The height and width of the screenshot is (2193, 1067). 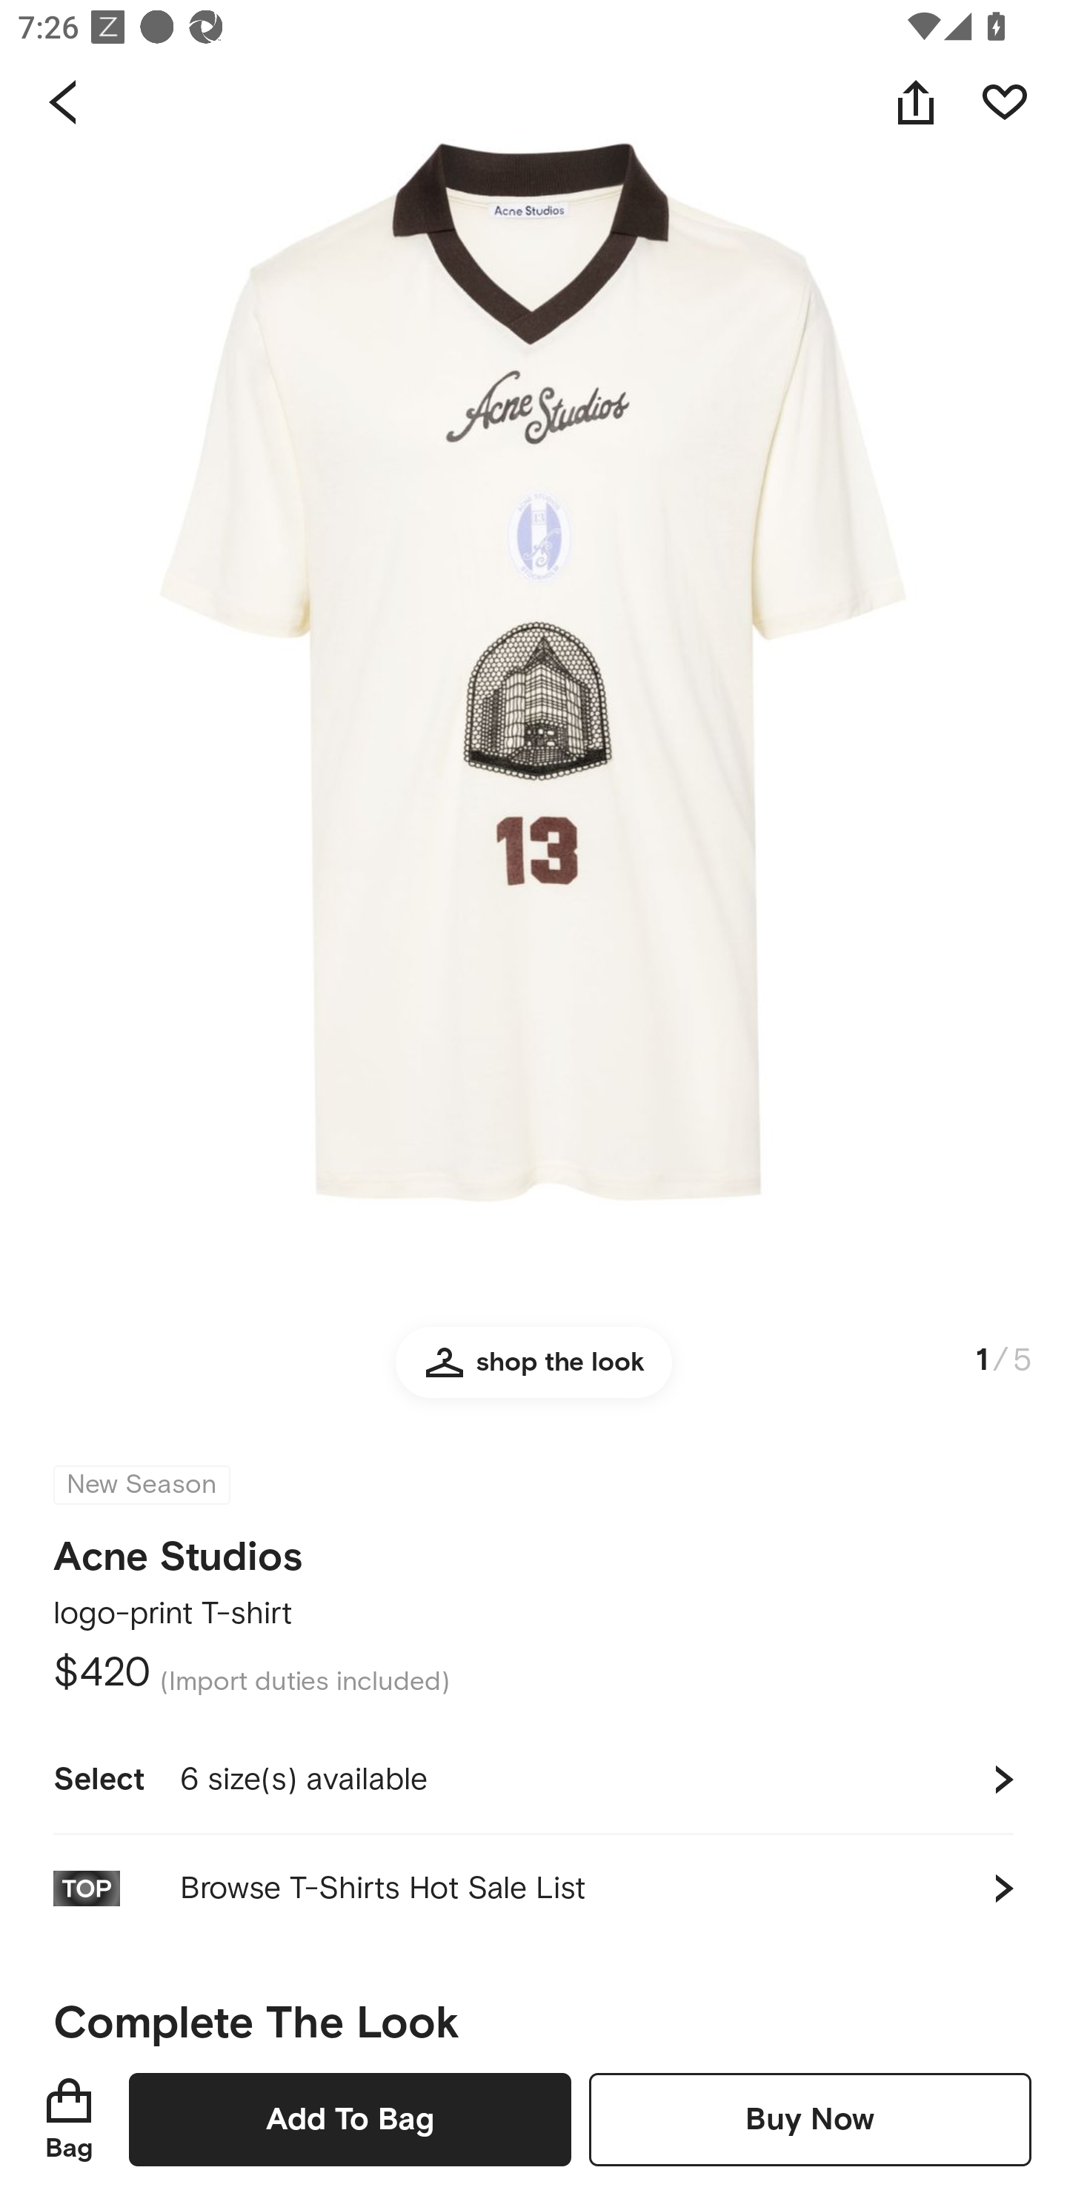 What do you see at coordinates (178, 1557) in the screenshot?
I see `Acne Studios` at bounding box center [178, 1557].